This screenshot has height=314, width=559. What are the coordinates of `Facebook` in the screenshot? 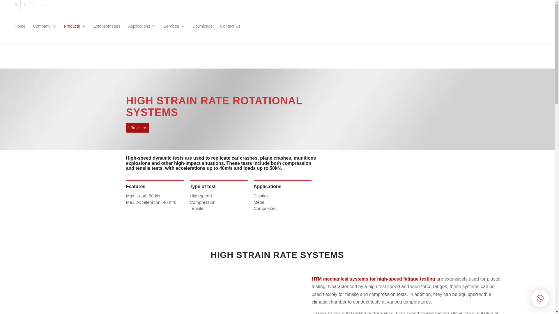 It's located at (34, 4).